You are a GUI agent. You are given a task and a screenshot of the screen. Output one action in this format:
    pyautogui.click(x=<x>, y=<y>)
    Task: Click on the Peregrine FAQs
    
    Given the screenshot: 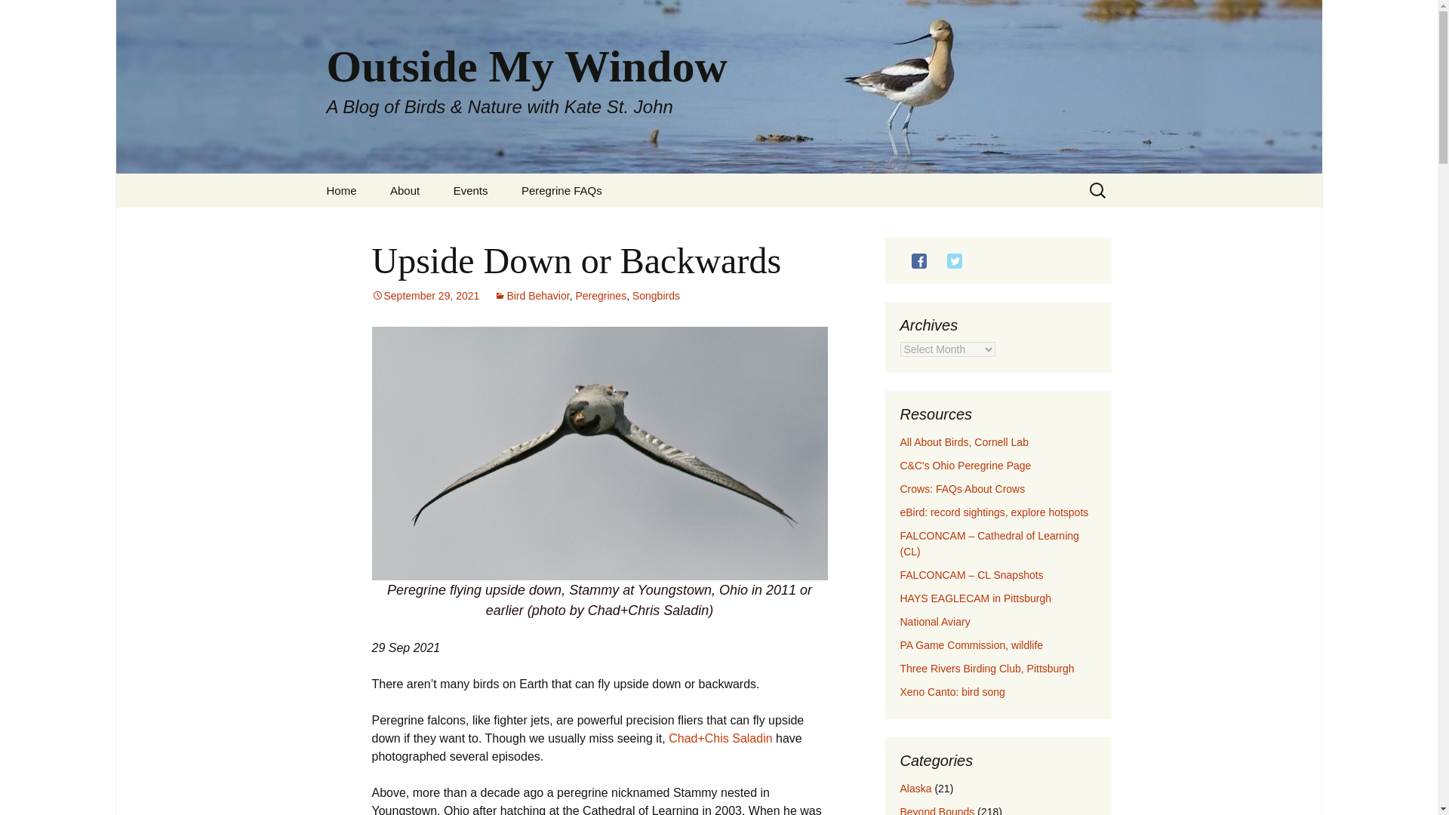 What is the action you would take?
    pyautogui.click(x=561, y=190)
    